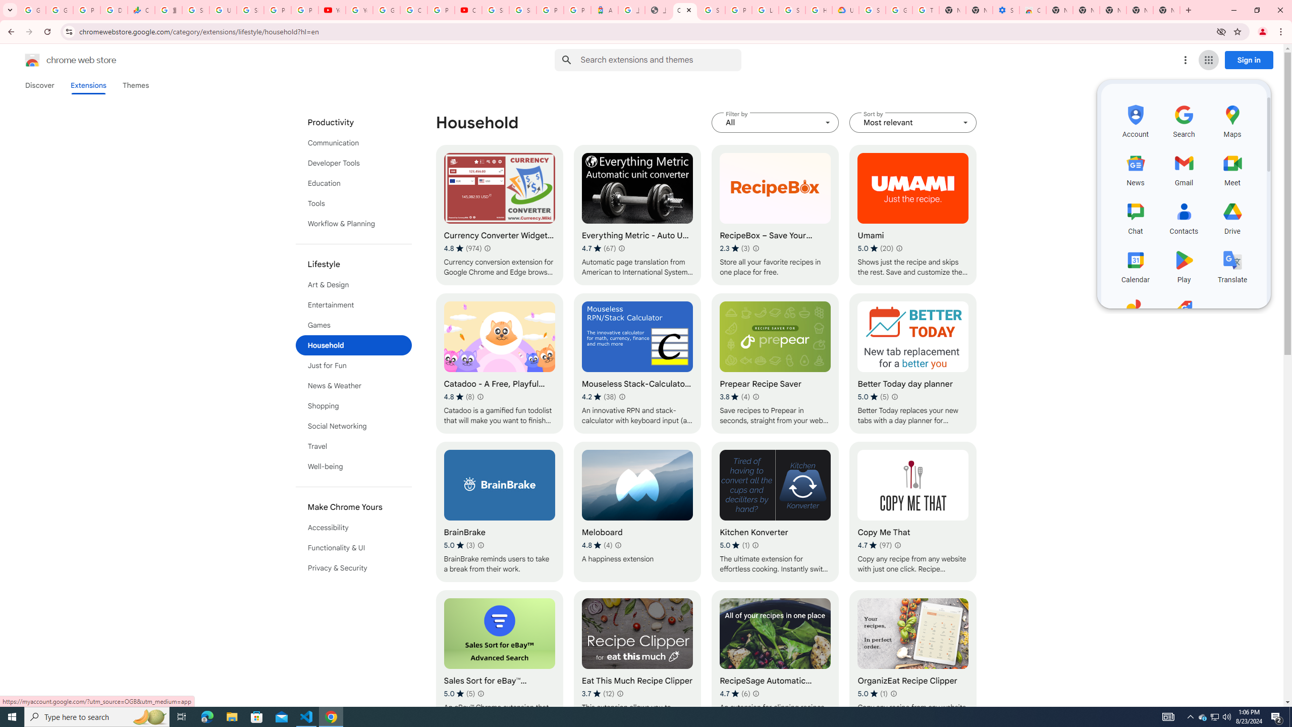  I want to click on Average rating 5 out of 5 stars. 3 ratings., so click(459, 545).